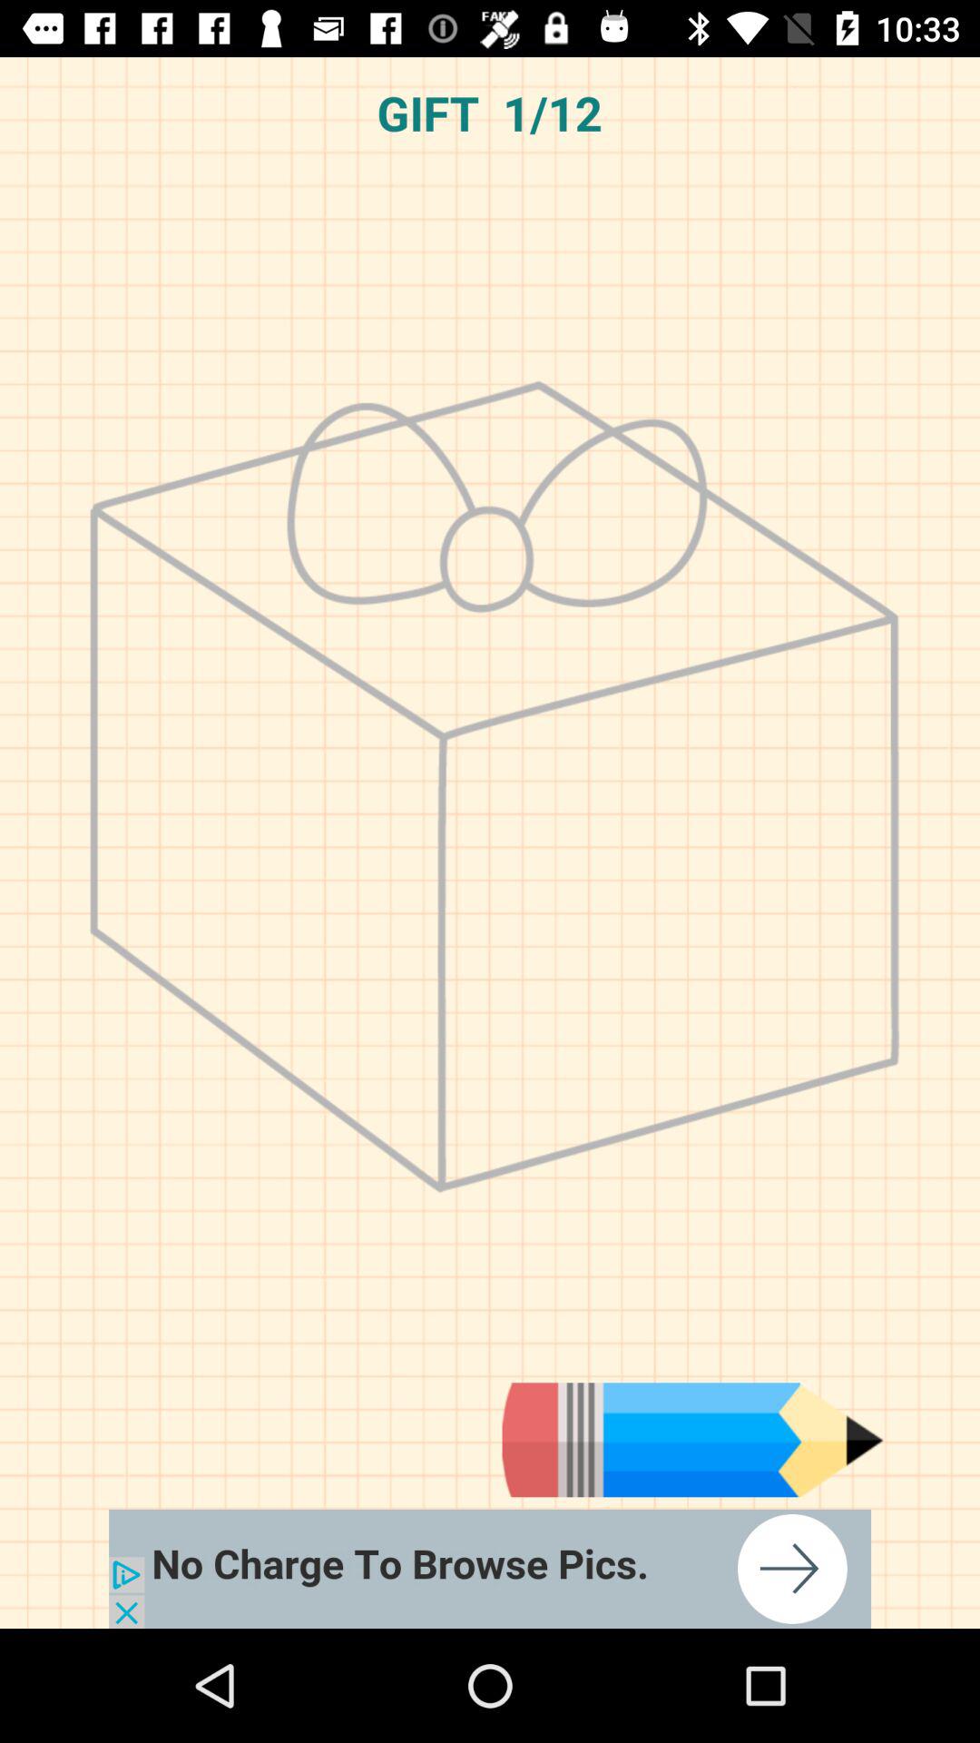  I want to click on go to advertisement, so click(692, 1440).